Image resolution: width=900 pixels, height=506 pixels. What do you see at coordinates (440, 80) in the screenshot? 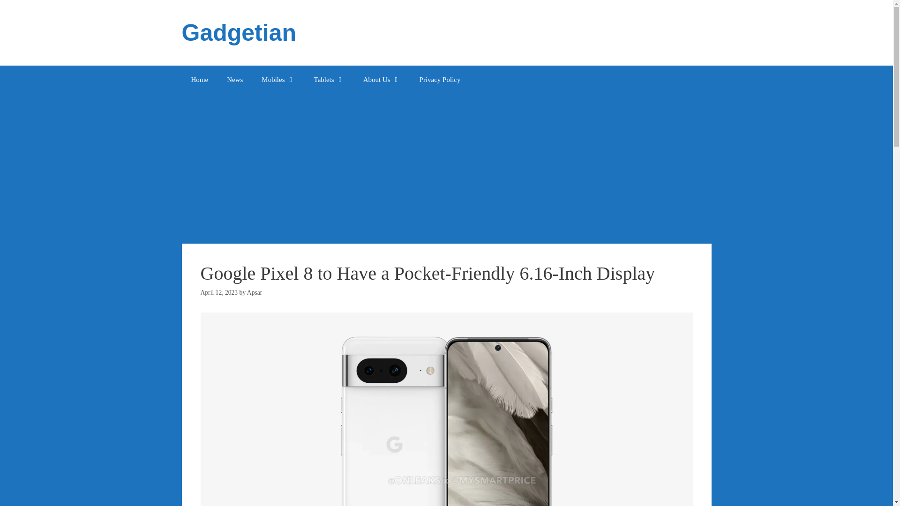
I see `Privacy Policy` at bounding box center [440, 80].